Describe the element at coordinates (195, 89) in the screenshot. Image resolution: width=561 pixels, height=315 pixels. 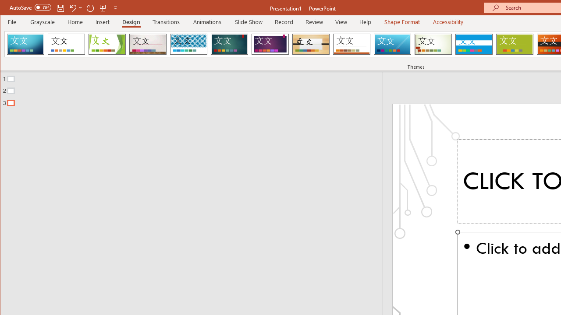
I see `Outline` at that location.